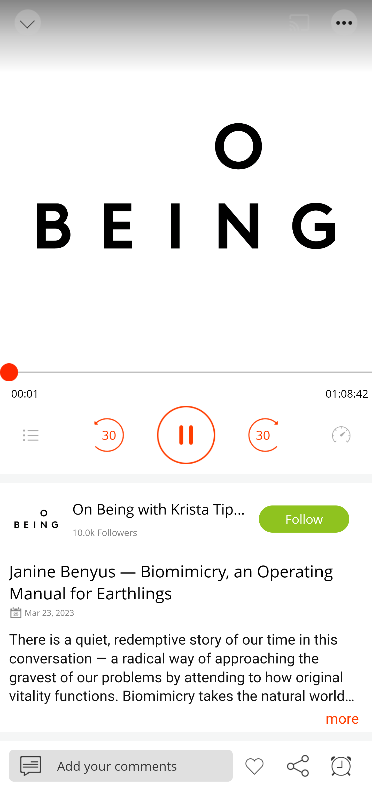 The image size is (372, 786). What do you see at coordinates (186, 435) in the screenshot?
I see `Play` at bounding box center [186, 435].